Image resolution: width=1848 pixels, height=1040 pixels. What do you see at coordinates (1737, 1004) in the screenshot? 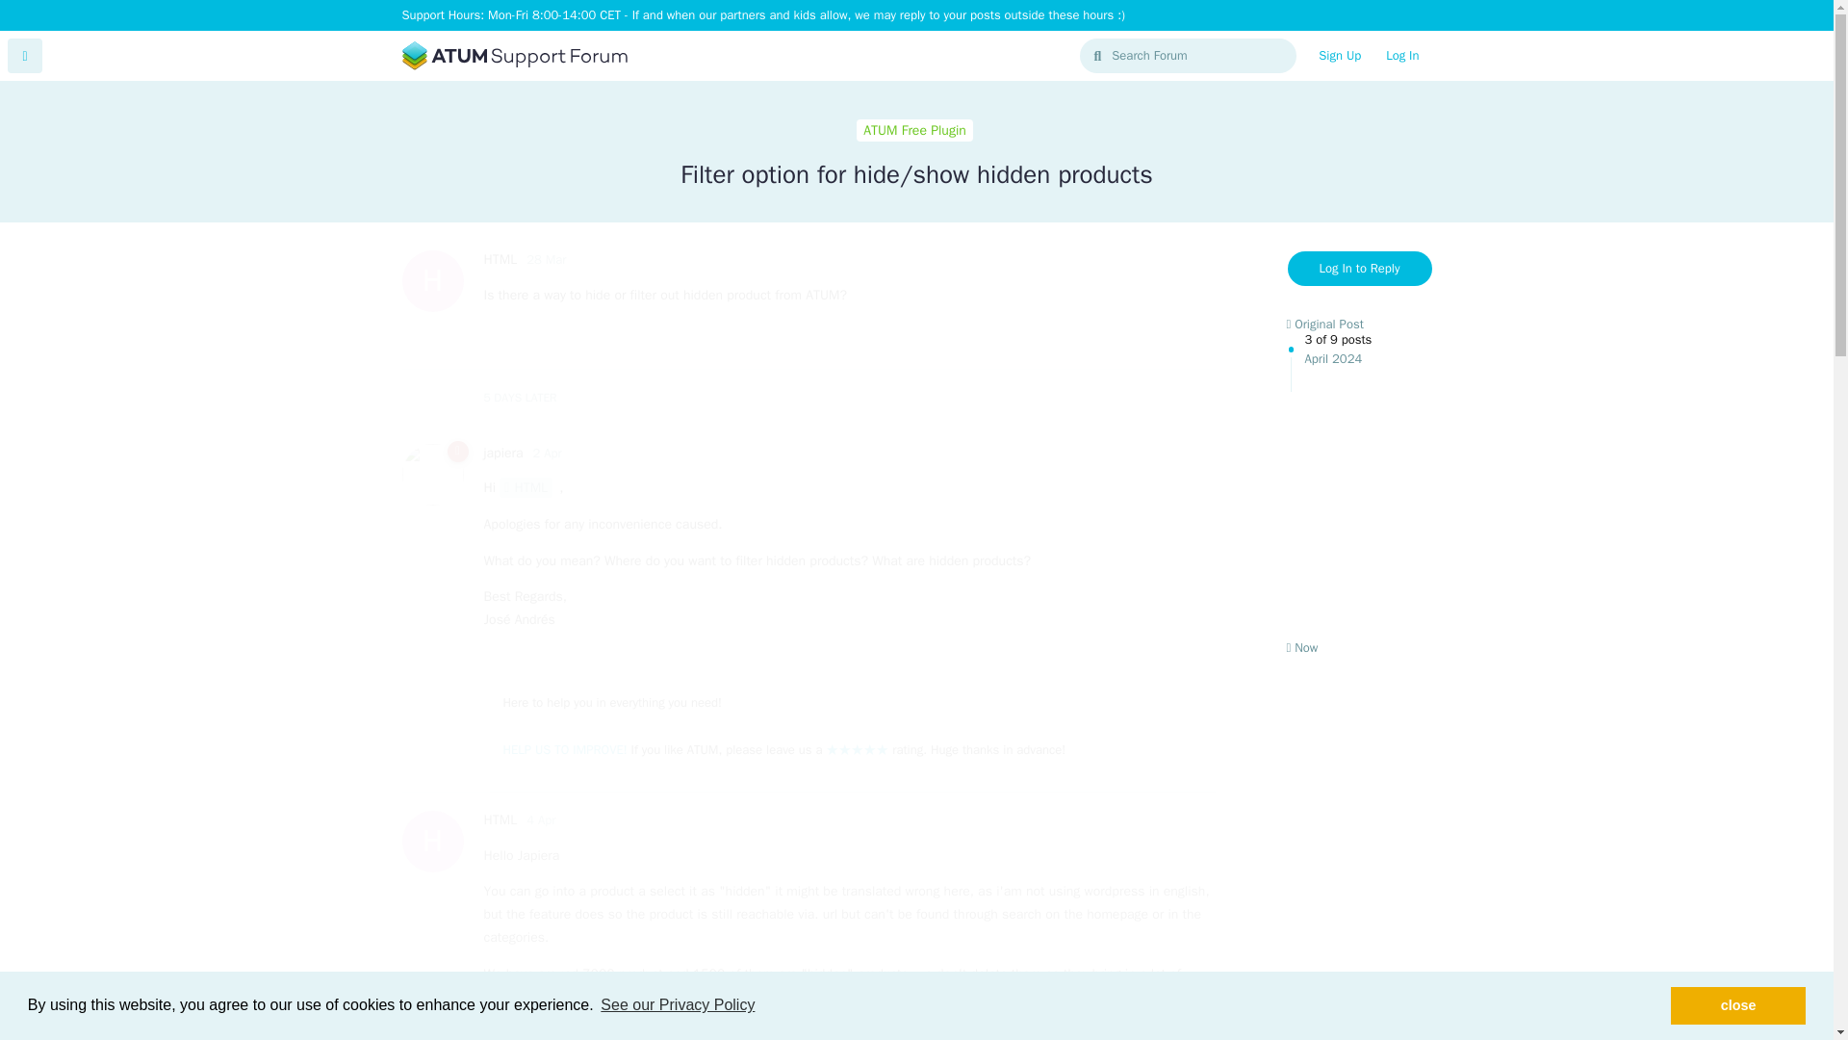
I see `close` at bounding box center [1737, 1004].